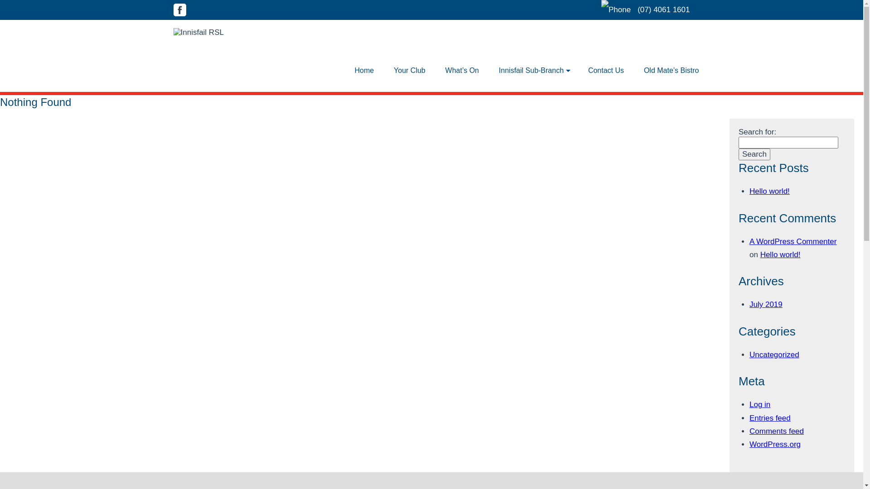 The height and width of the screenshot is (489, 870). What do you see at coordinates (770, 418) in the screenshot?
I see `Entries feed` at bounding box center [770, 418].